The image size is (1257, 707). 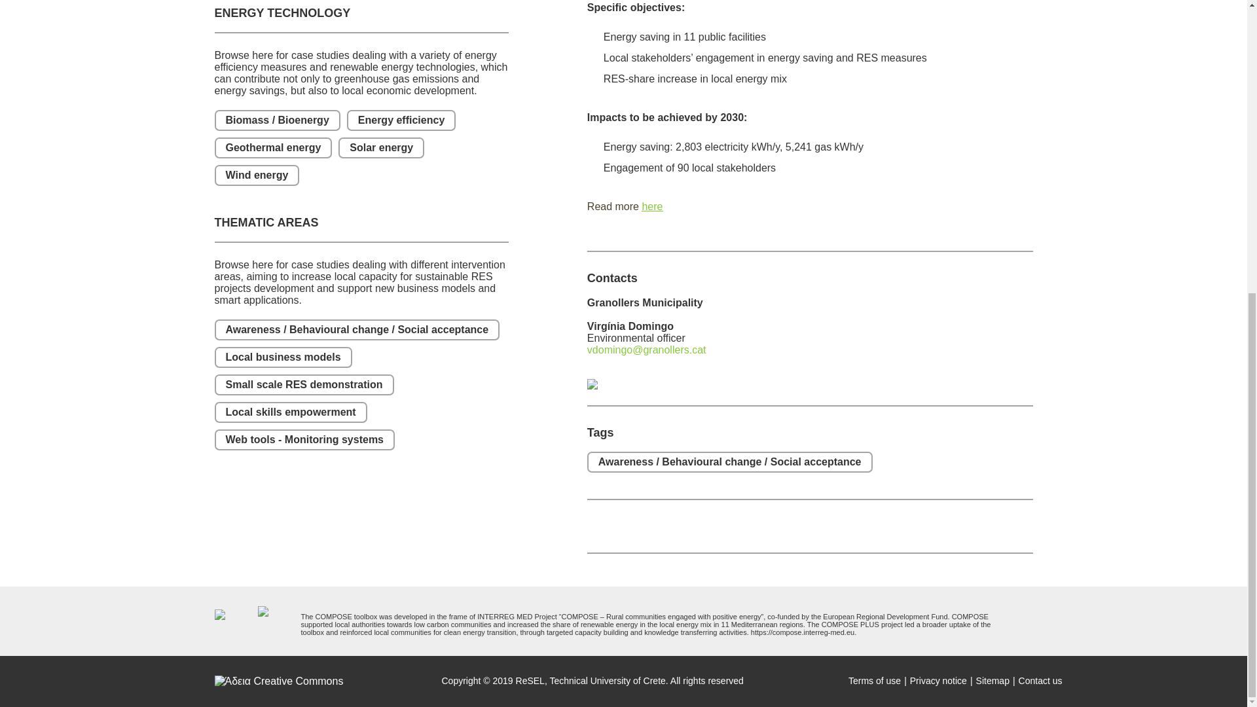 I want to click on Local business models, so click(x=283, y=357).